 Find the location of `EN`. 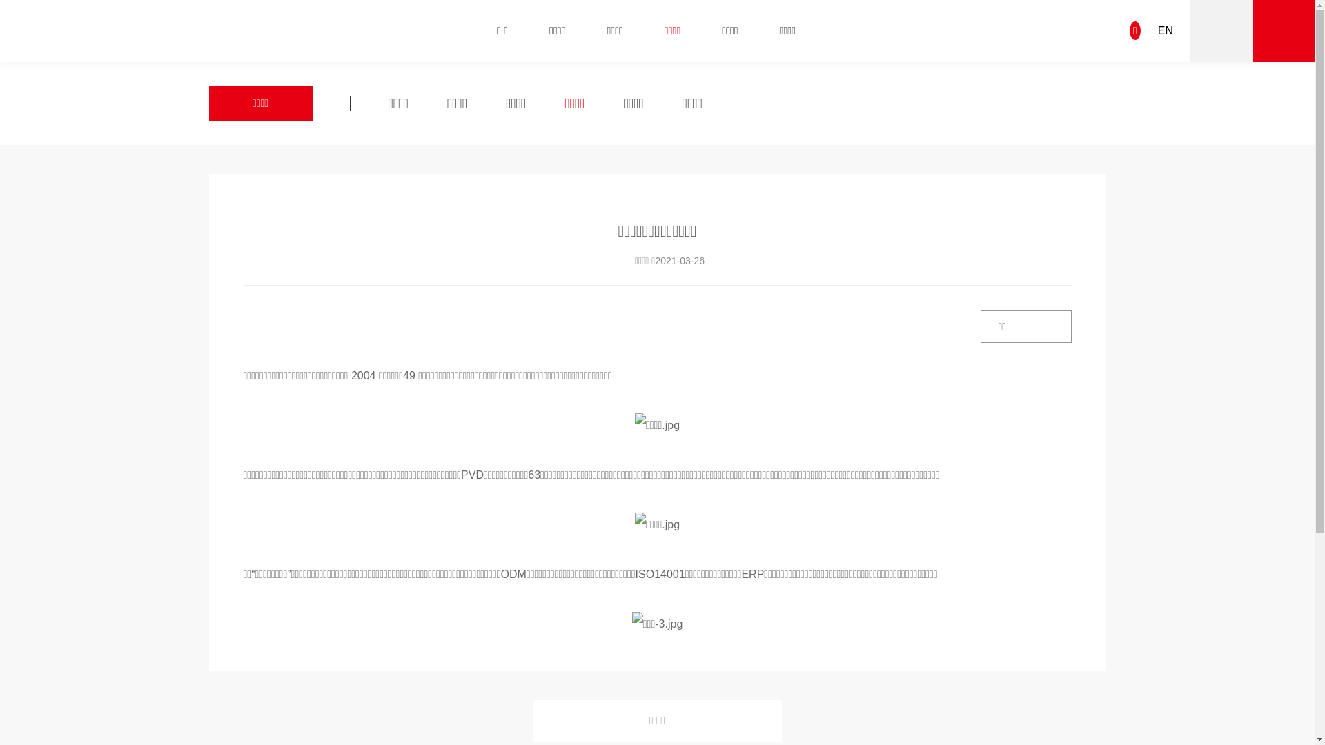

EN is located at coordinates (1166, 30).